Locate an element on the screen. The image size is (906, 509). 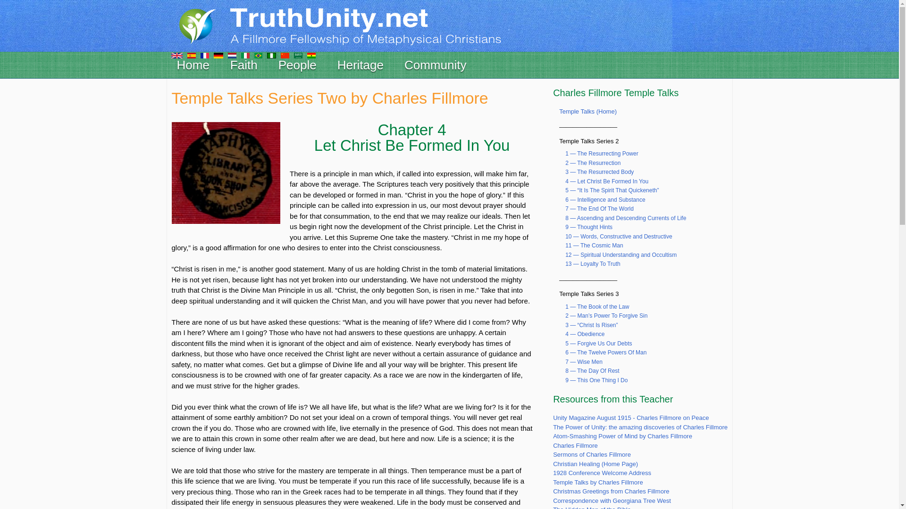
Ghana is located at coordinates (311, 55).